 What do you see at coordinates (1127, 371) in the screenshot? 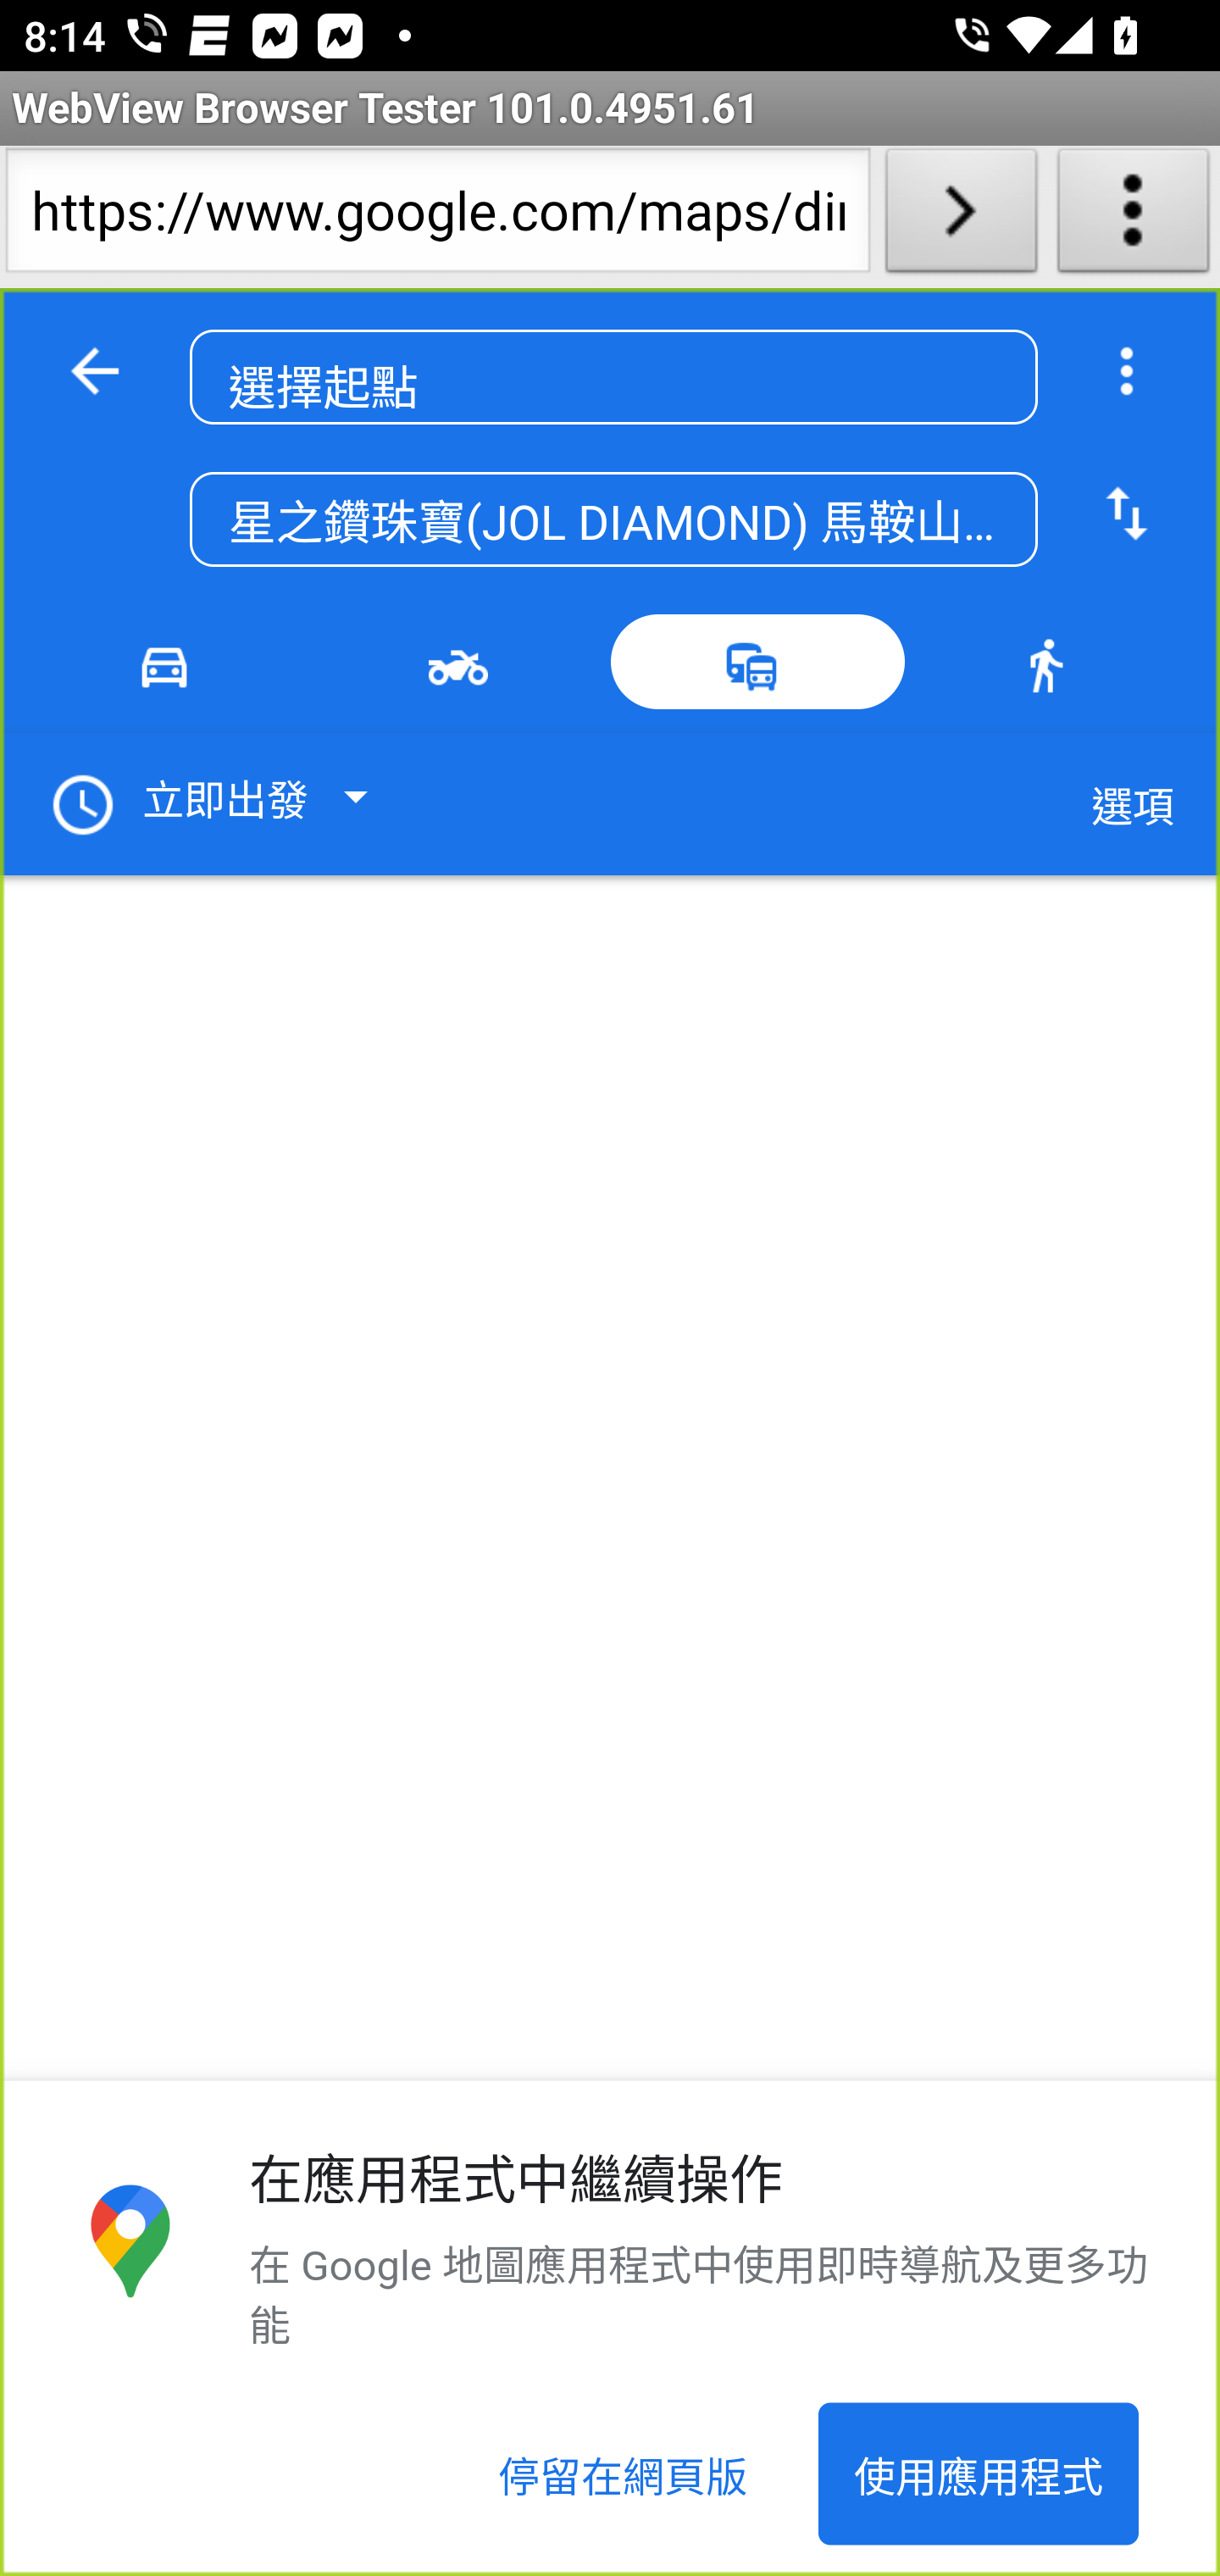
I see `更多選項` at bounding box center [1127, 371].